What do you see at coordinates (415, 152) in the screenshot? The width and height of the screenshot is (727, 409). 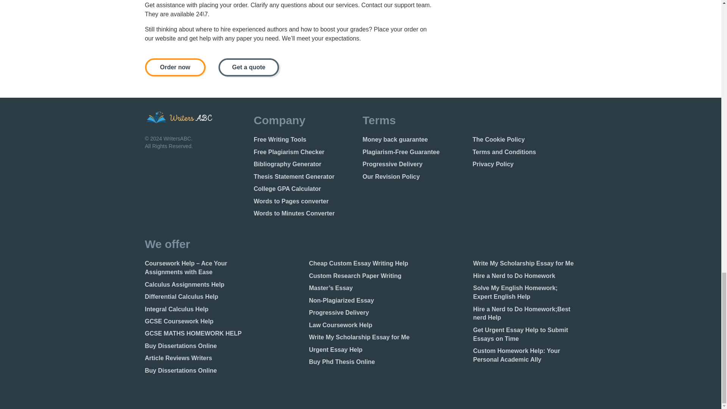 I see `Plagiarism-Free Guarantee` at bounding box center [415, 152].